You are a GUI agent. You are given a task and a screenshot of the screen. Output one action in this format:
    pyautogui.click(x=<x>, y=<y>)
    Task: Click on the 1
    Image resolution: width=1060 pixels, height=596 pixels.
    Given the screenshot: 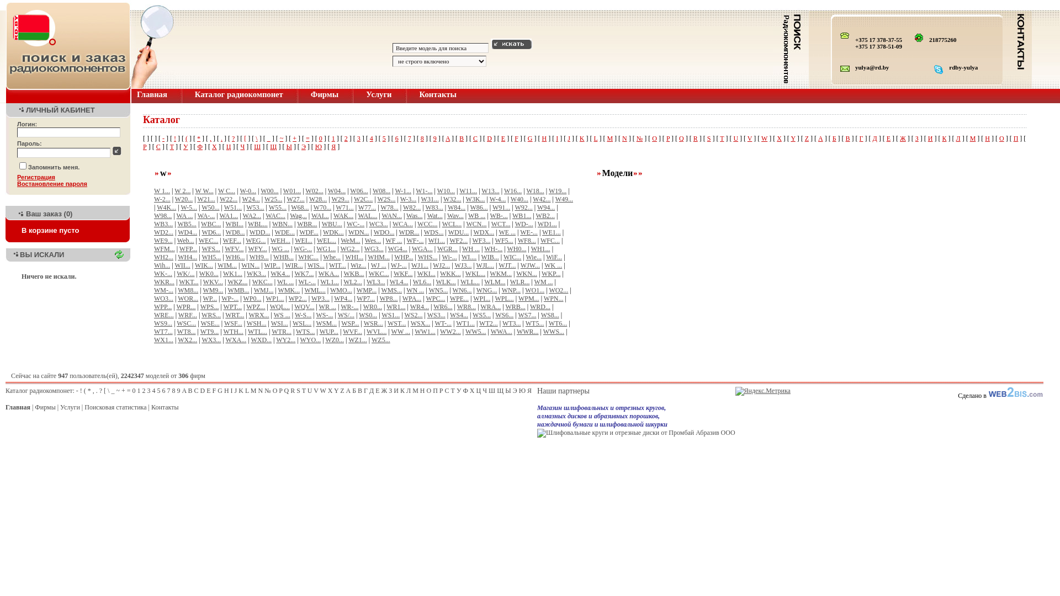 What is the action you would take?
    pyautogui.click(x=333, y=139)
    